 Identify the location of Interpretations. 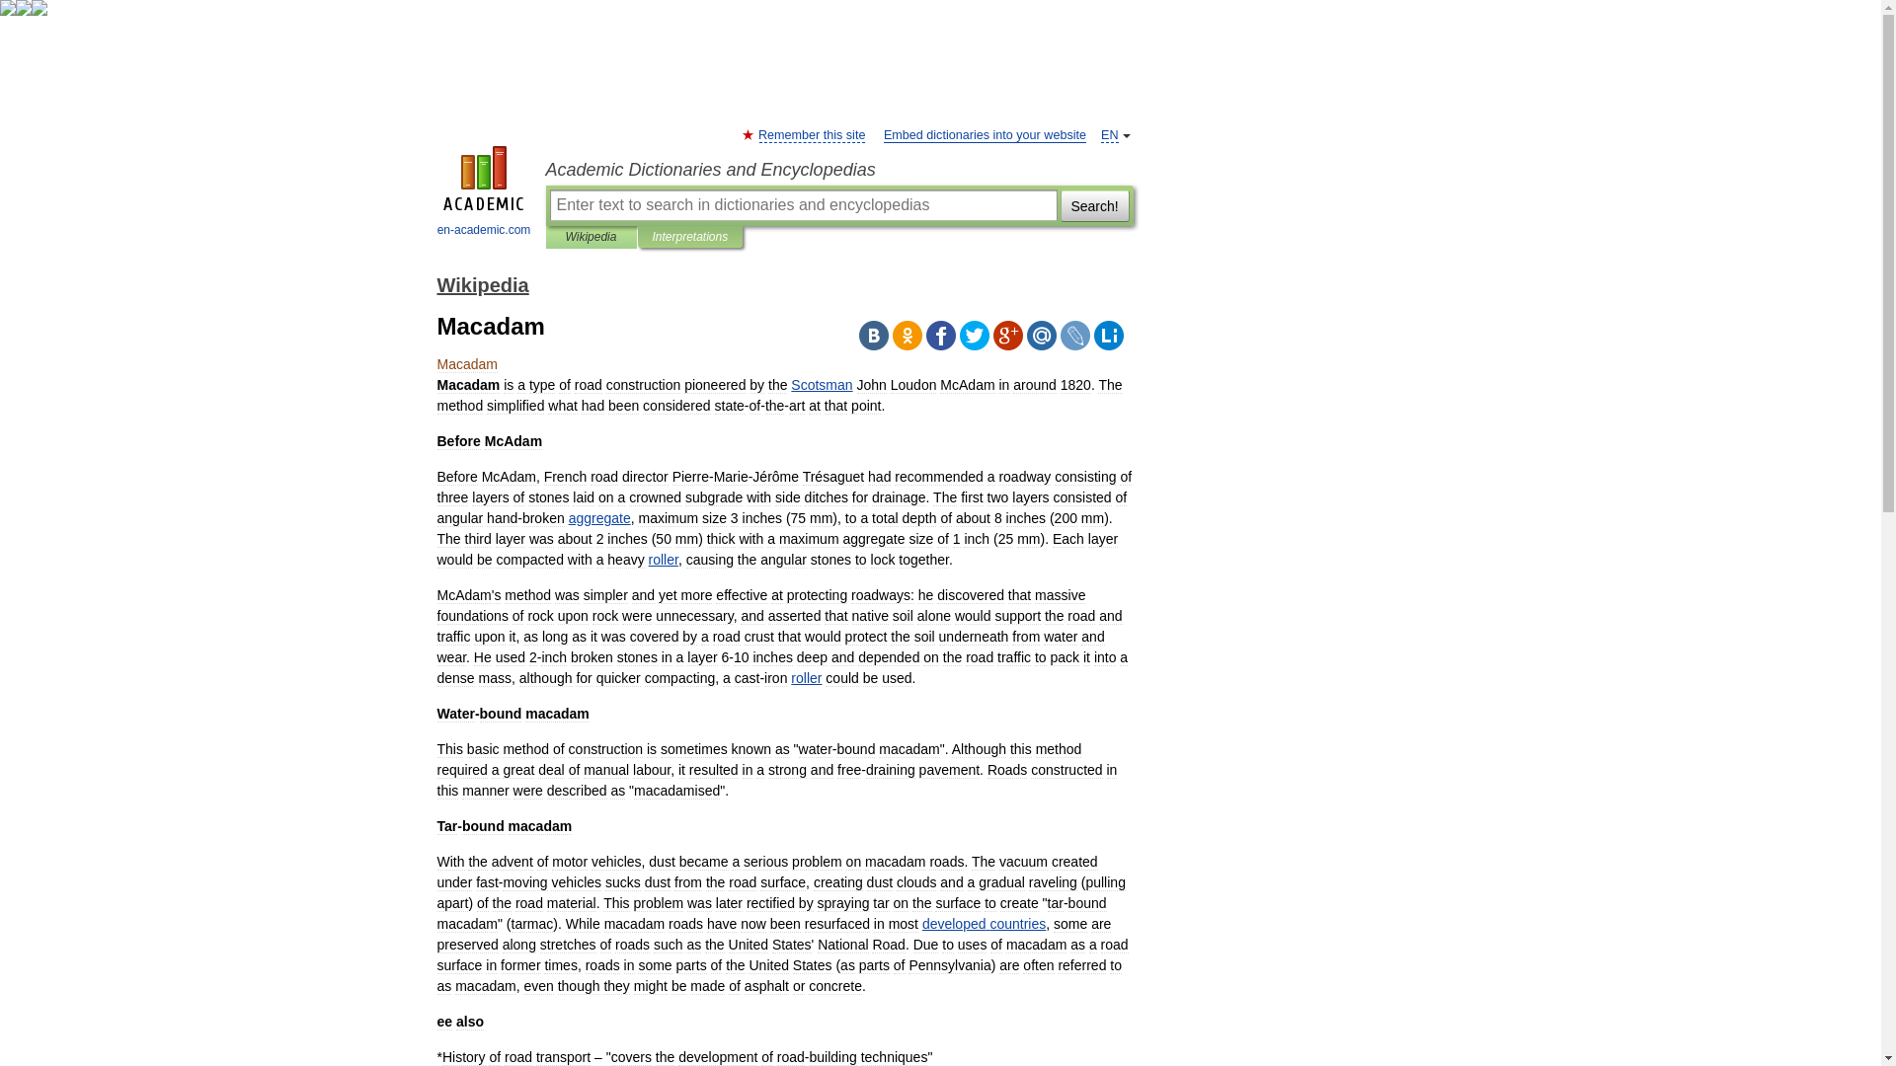
(689, 237).